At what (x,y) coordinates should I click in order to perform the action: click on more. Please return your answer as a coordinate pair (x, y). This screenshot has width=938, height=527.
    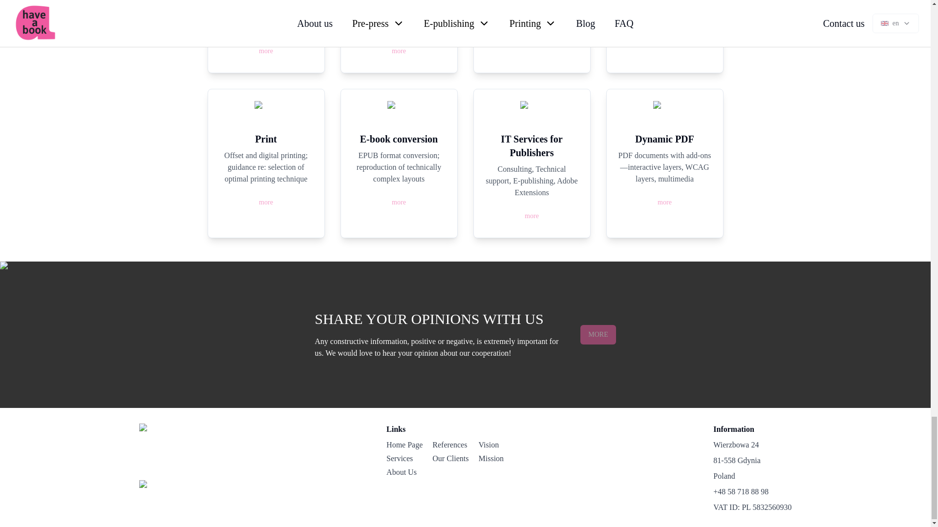
    Looking at the image, I should click on (266, 51).